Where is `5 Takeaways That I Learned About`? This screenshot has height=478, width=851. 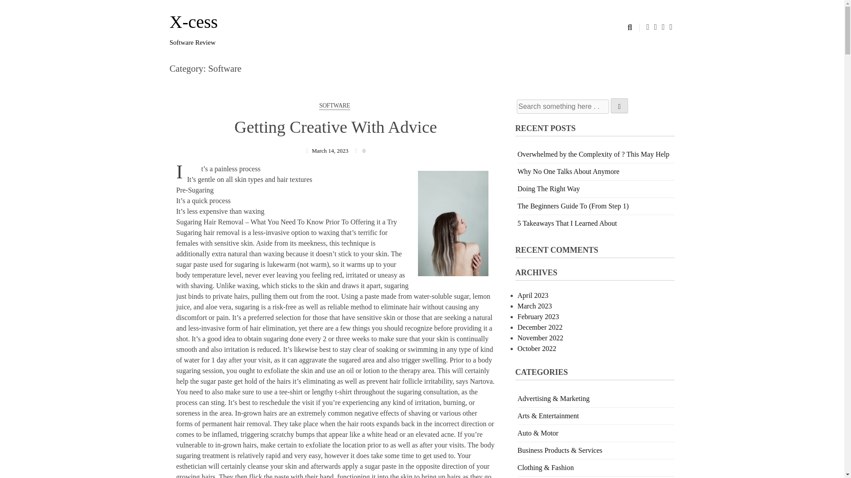
5 Takeaways That I Learned About is located at coordinates (567, 223).